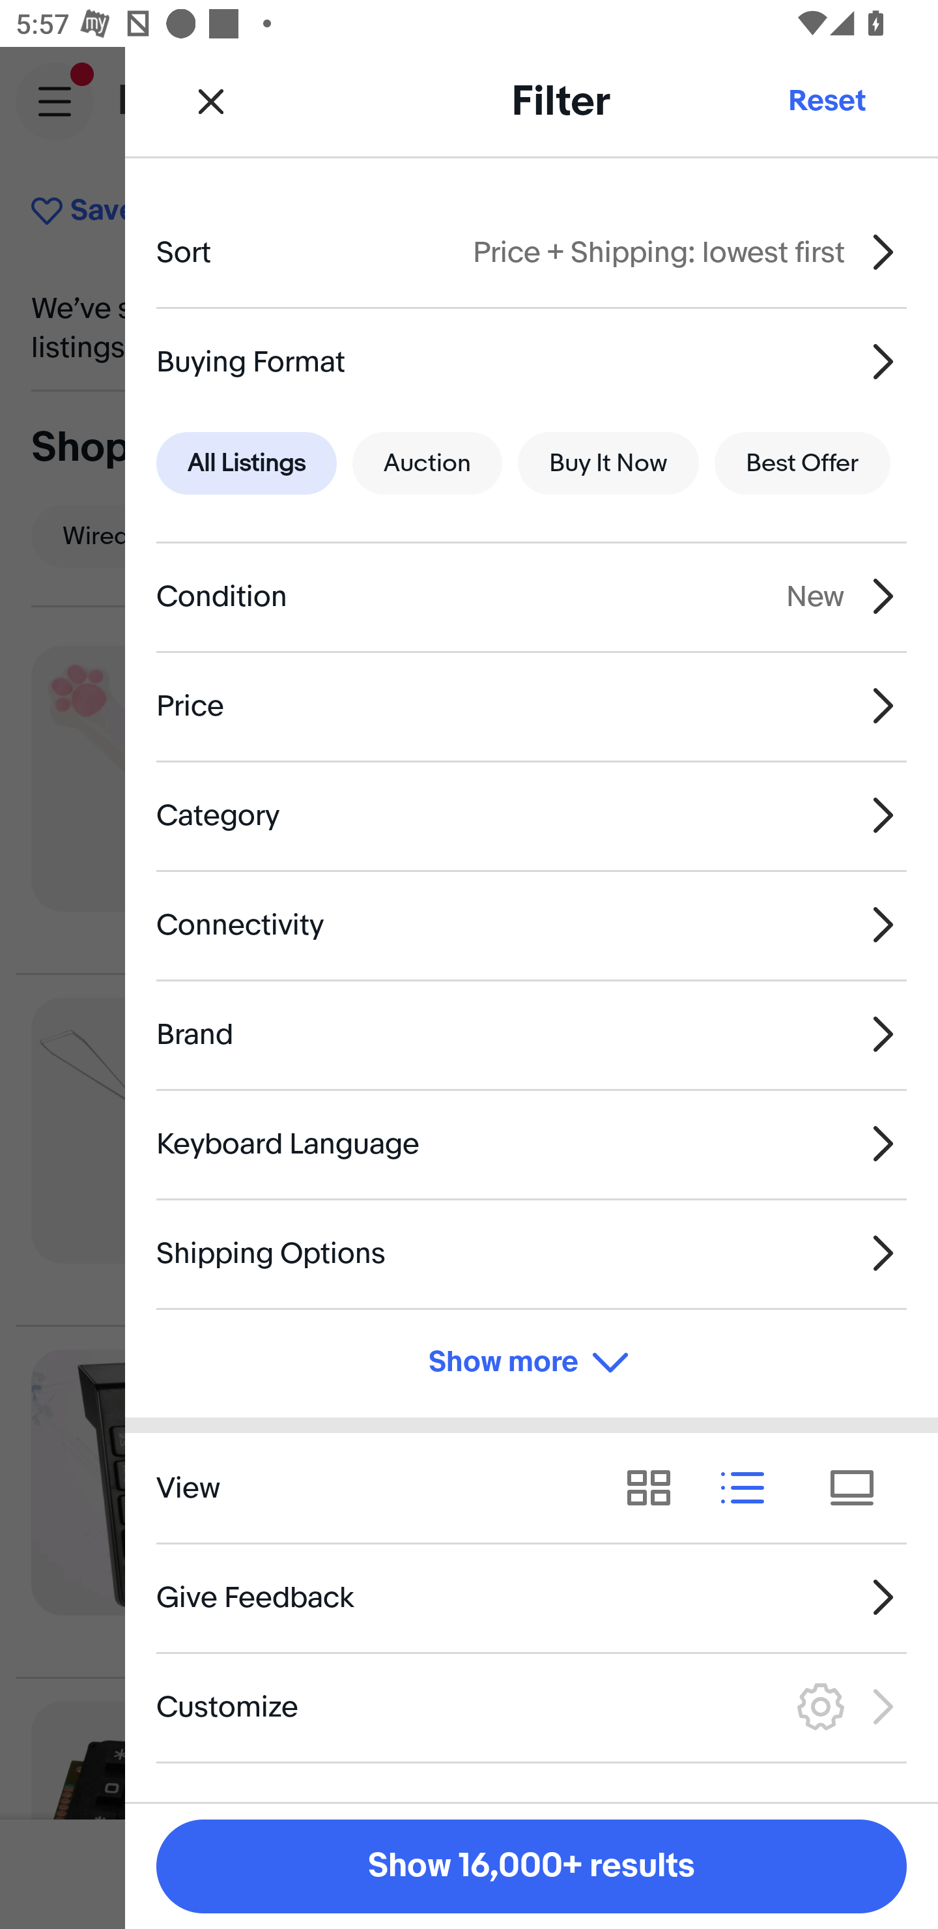 The width and height of the screenshot is (938, 1929). What do you see at coordinates (246, 464) in the screenshot?
I see `All Listings` at bounding box center [246, 464].